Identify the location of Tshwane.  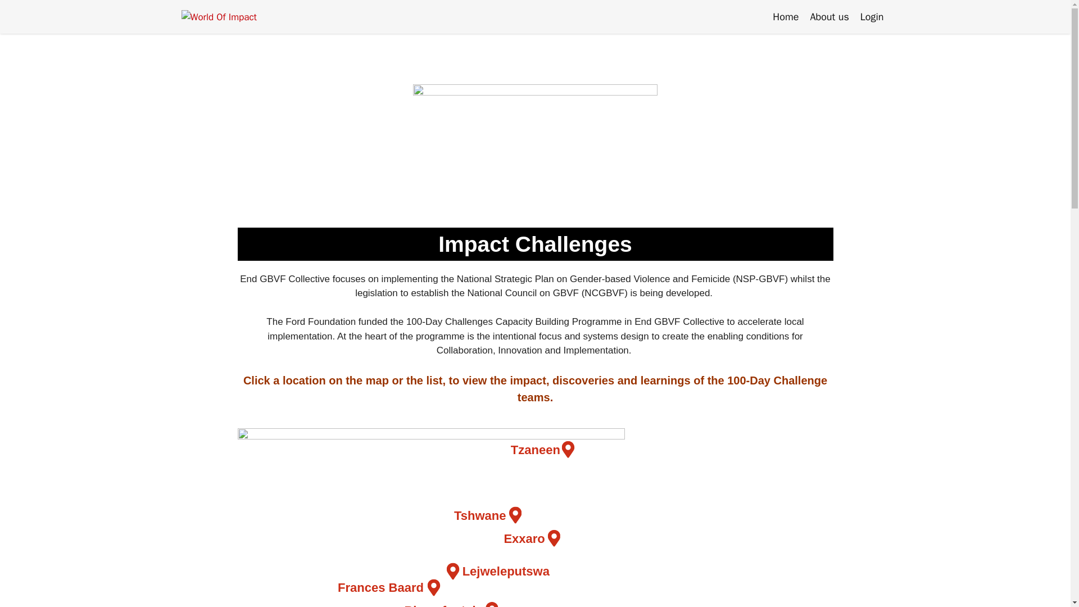
(488, 516).